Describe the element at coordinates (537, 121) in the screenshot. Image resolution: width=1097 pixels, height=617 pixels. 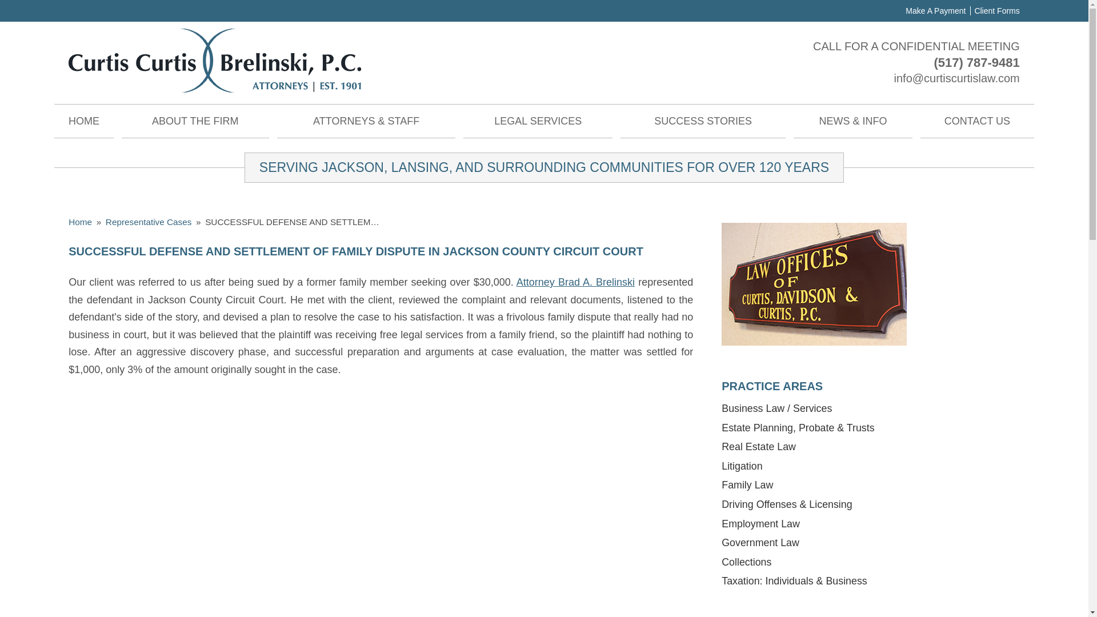
I see `LEGAL SERVICES` at that location.